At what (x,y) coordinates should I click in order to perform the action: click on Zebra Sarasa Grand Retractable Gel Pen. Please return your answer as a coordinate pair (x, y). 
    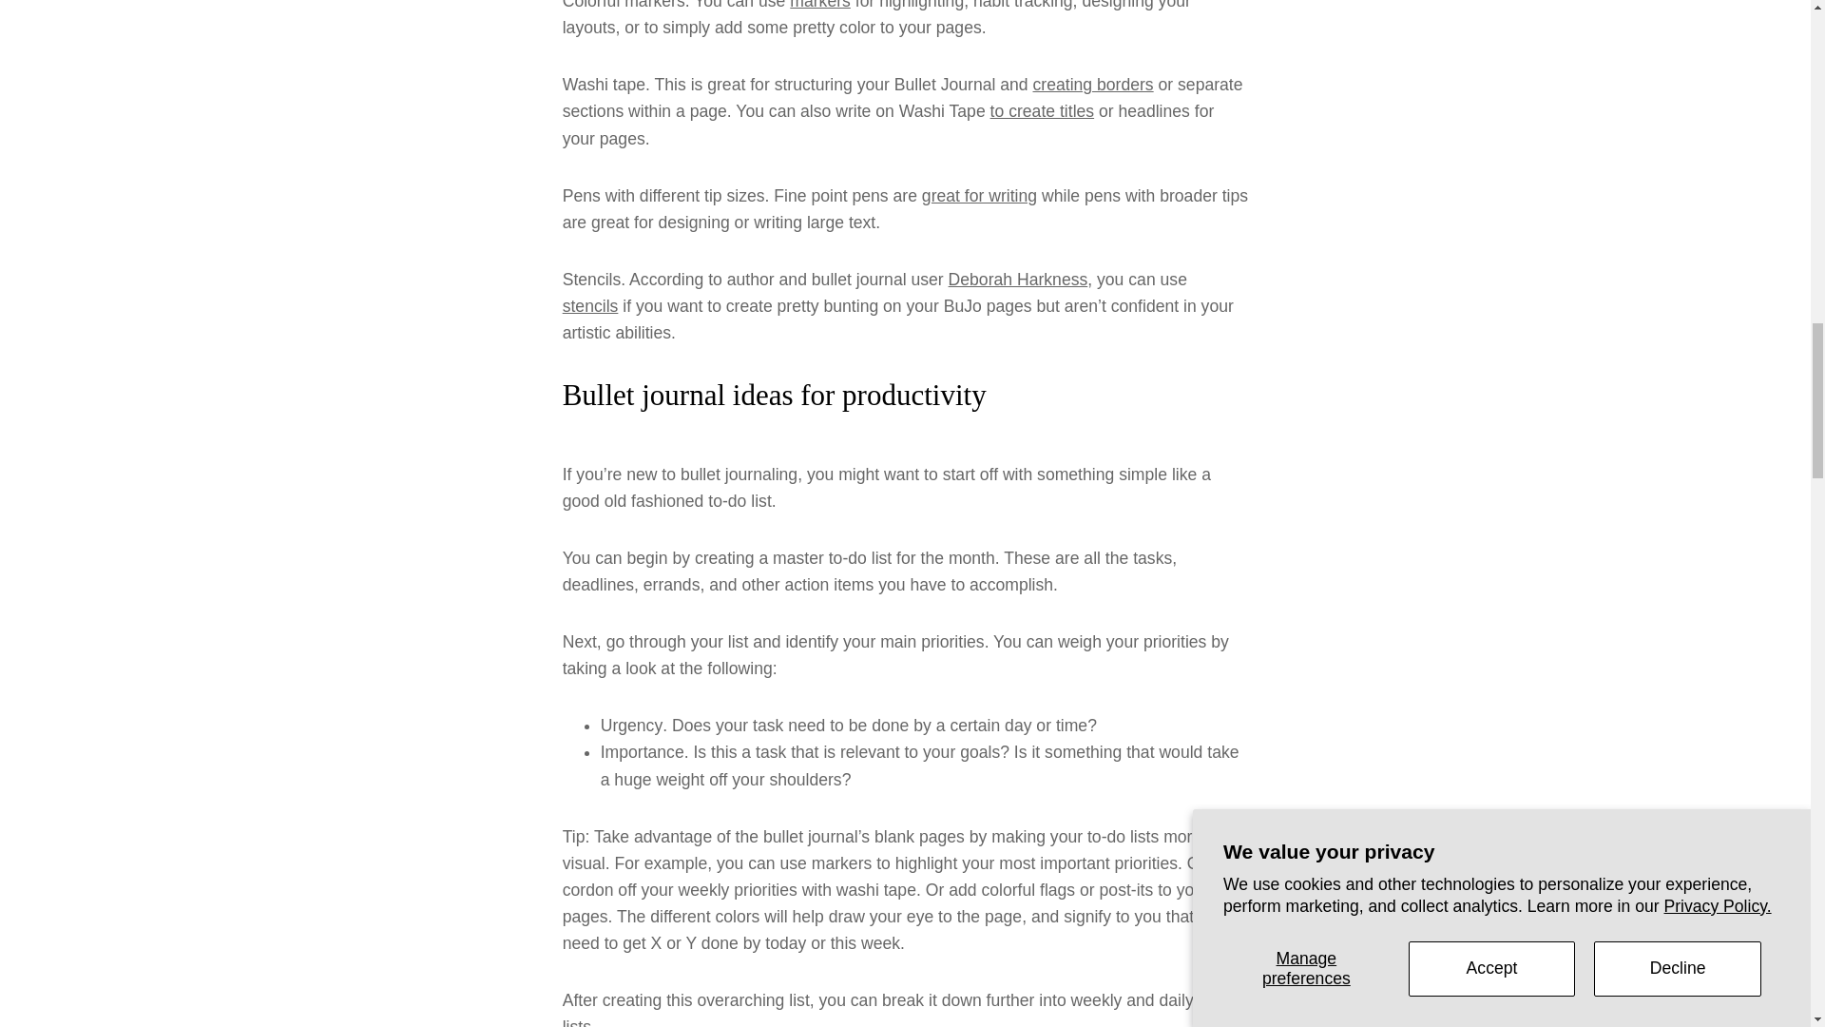
    Looking at the image, I should click on (979, 196).